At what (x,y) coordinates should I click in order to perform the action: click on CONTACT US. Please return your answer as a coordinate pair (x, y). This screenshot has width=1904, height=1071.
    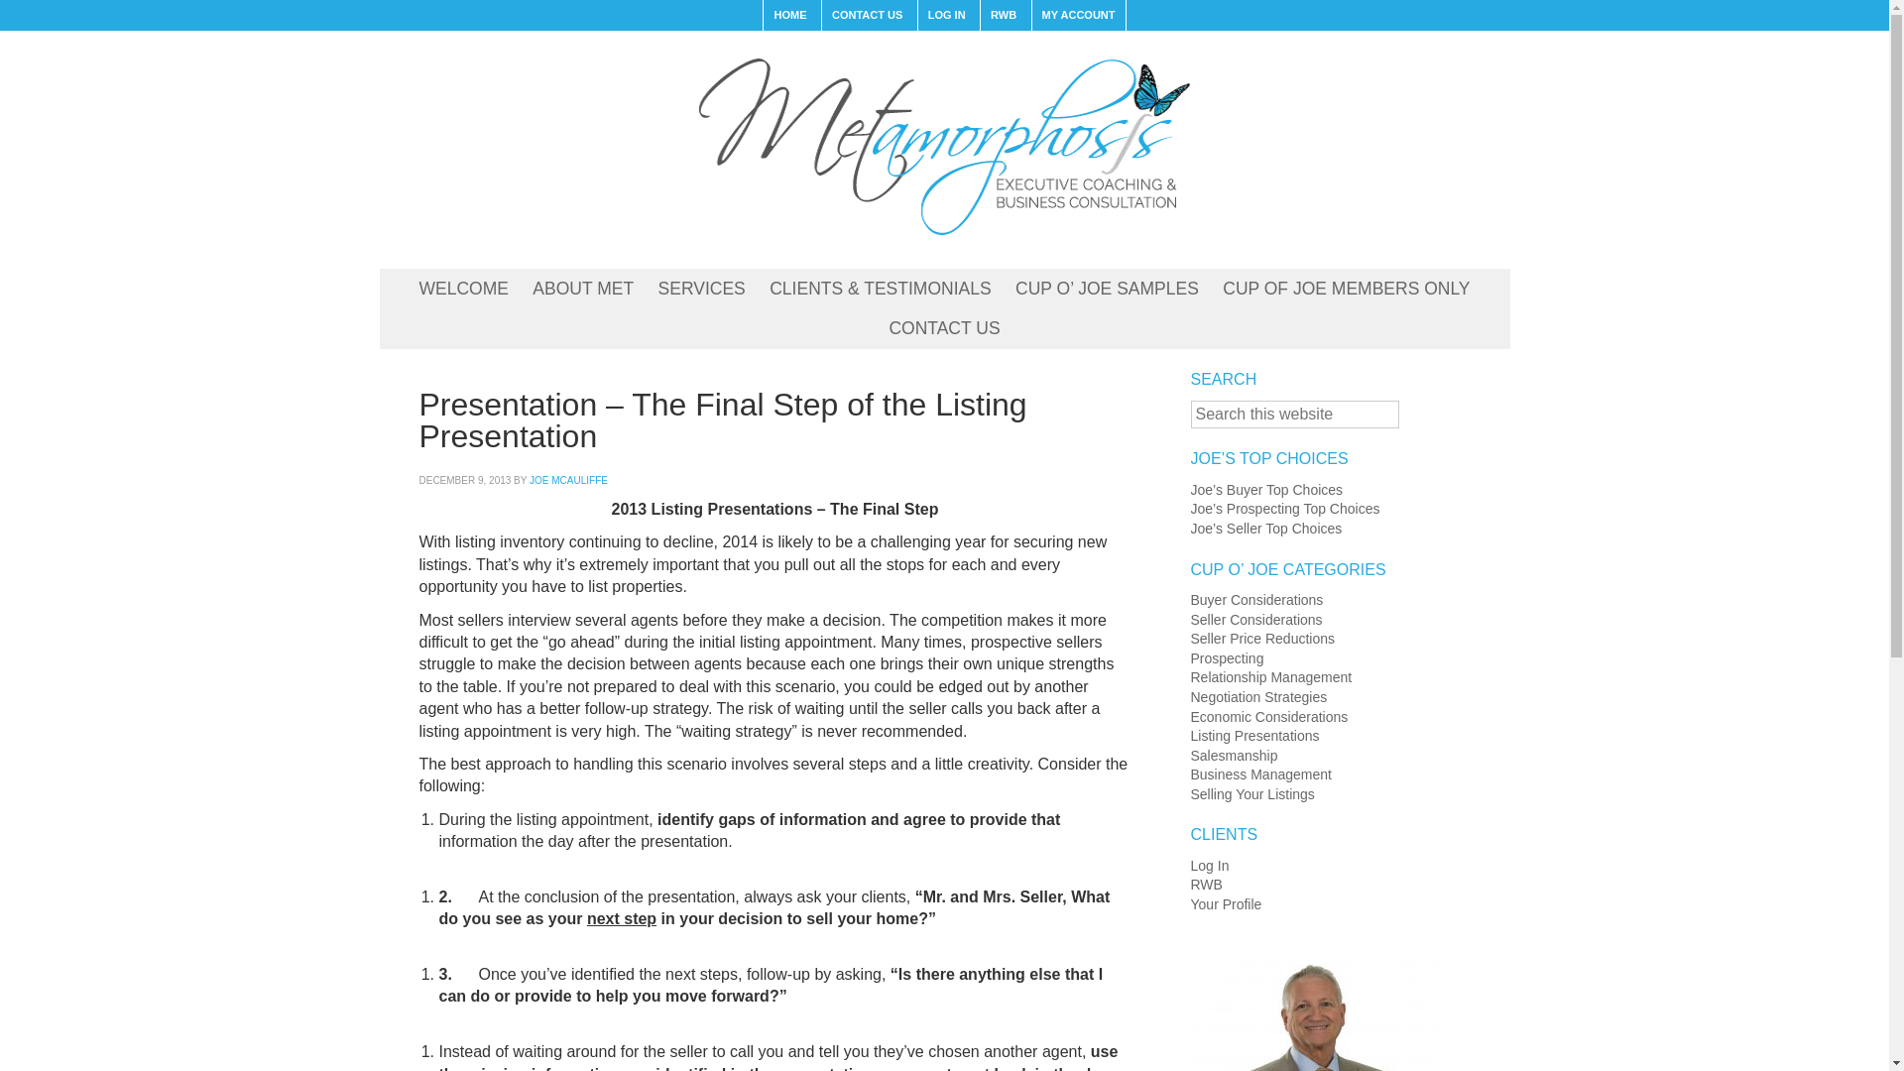
    Looking at the image, I should click on (943, 329).